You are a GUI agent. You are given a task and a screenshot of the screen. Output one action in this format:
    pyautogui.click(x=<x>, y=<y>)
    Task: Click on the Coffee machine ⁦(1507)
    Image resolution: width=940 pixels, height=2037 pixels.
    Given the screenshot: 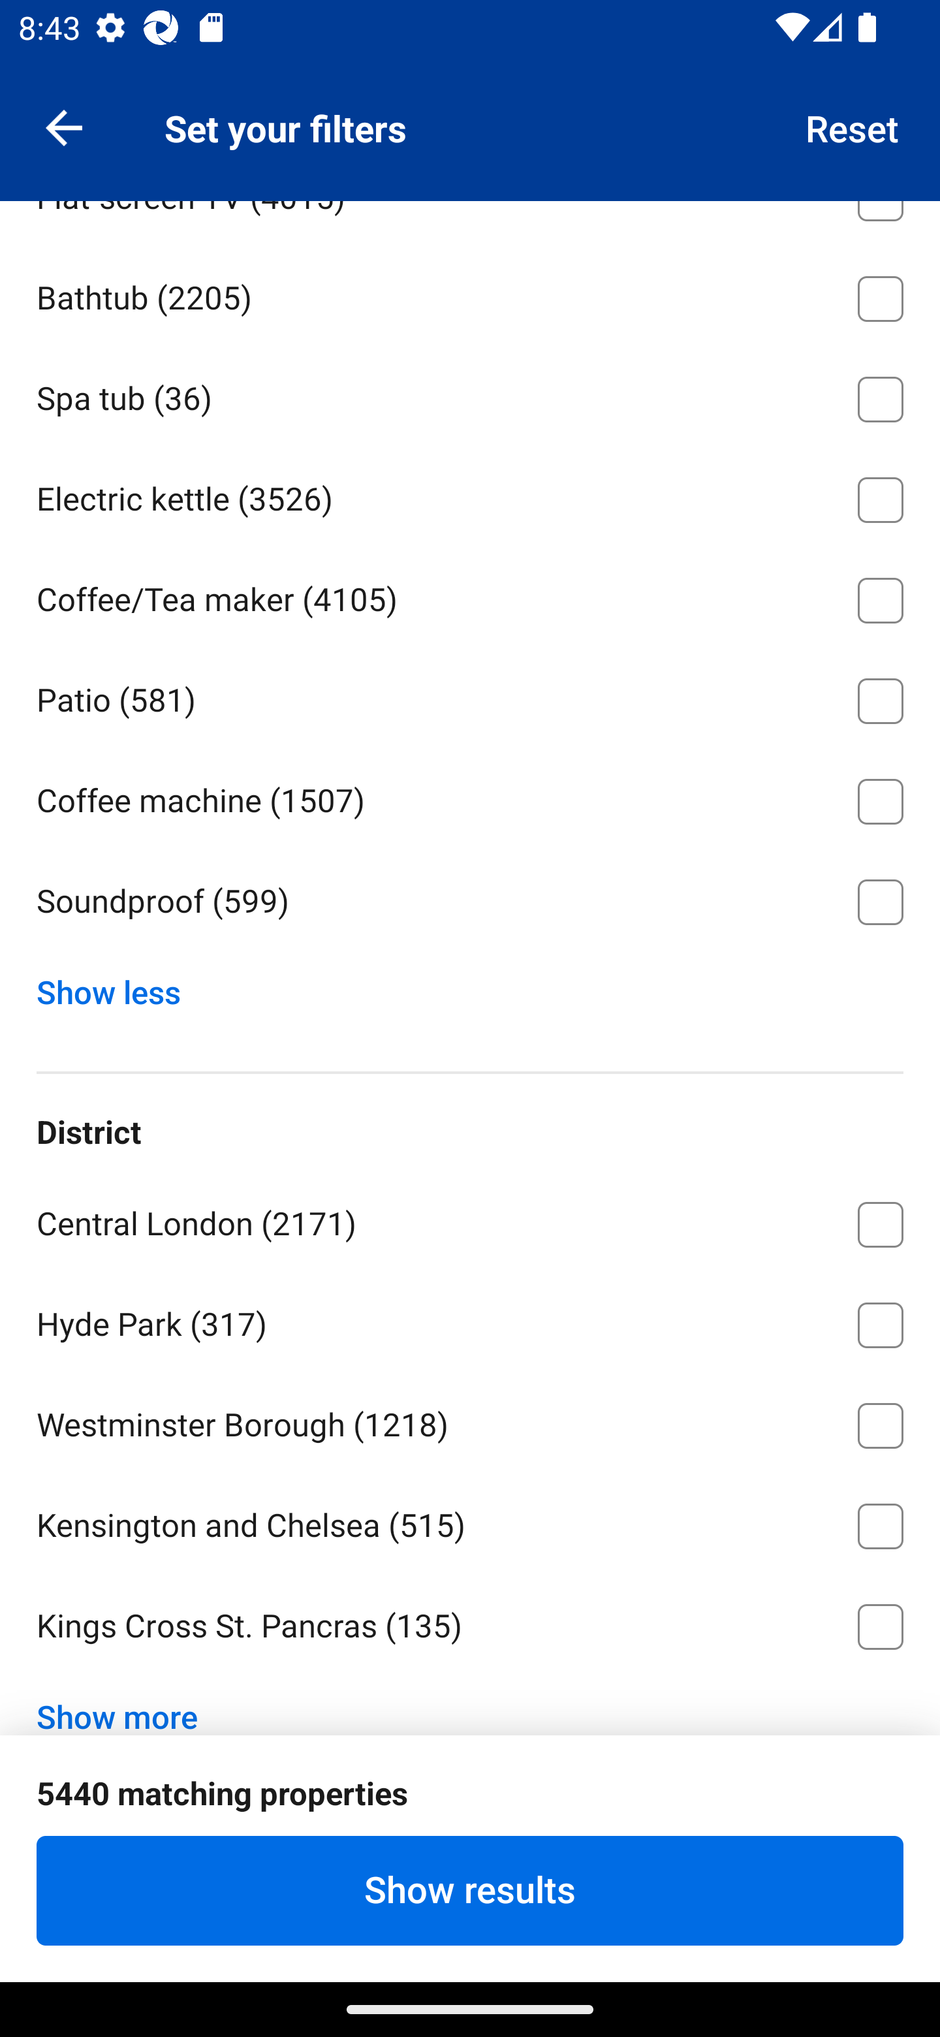 What is the action you would take?
    pyautogui.click(x=470, y=797)
    